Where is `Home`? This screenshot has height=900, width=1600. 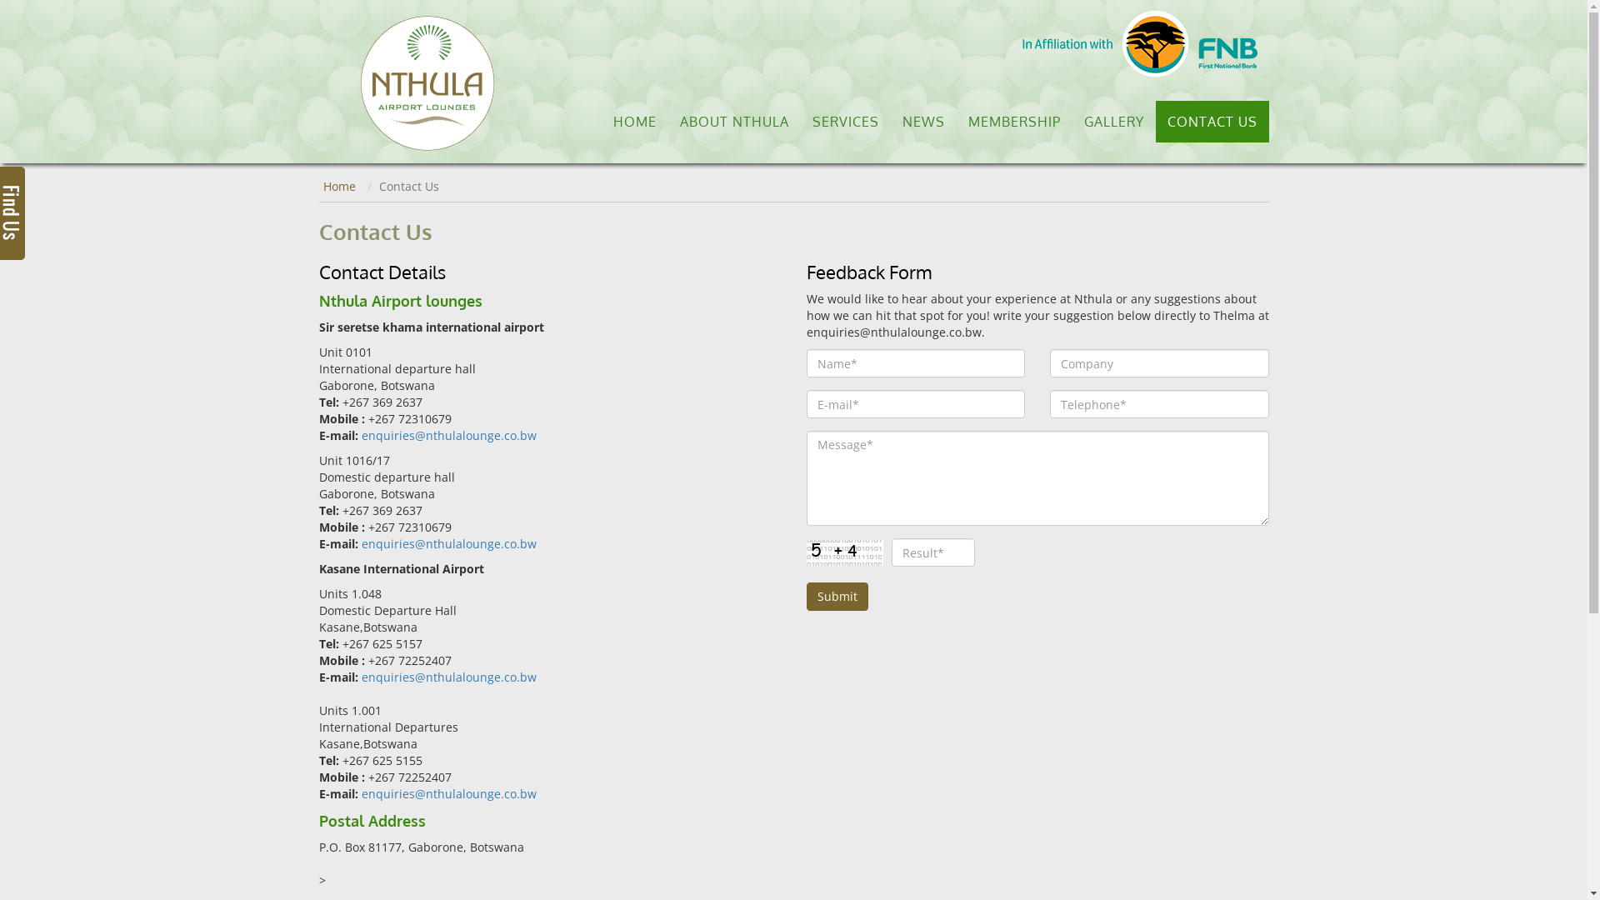 Home is located at coordinates (340, 187).